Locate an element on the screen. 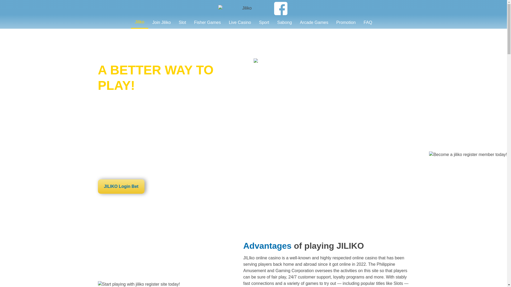  Live Casino is located at coordinates (240, 22).